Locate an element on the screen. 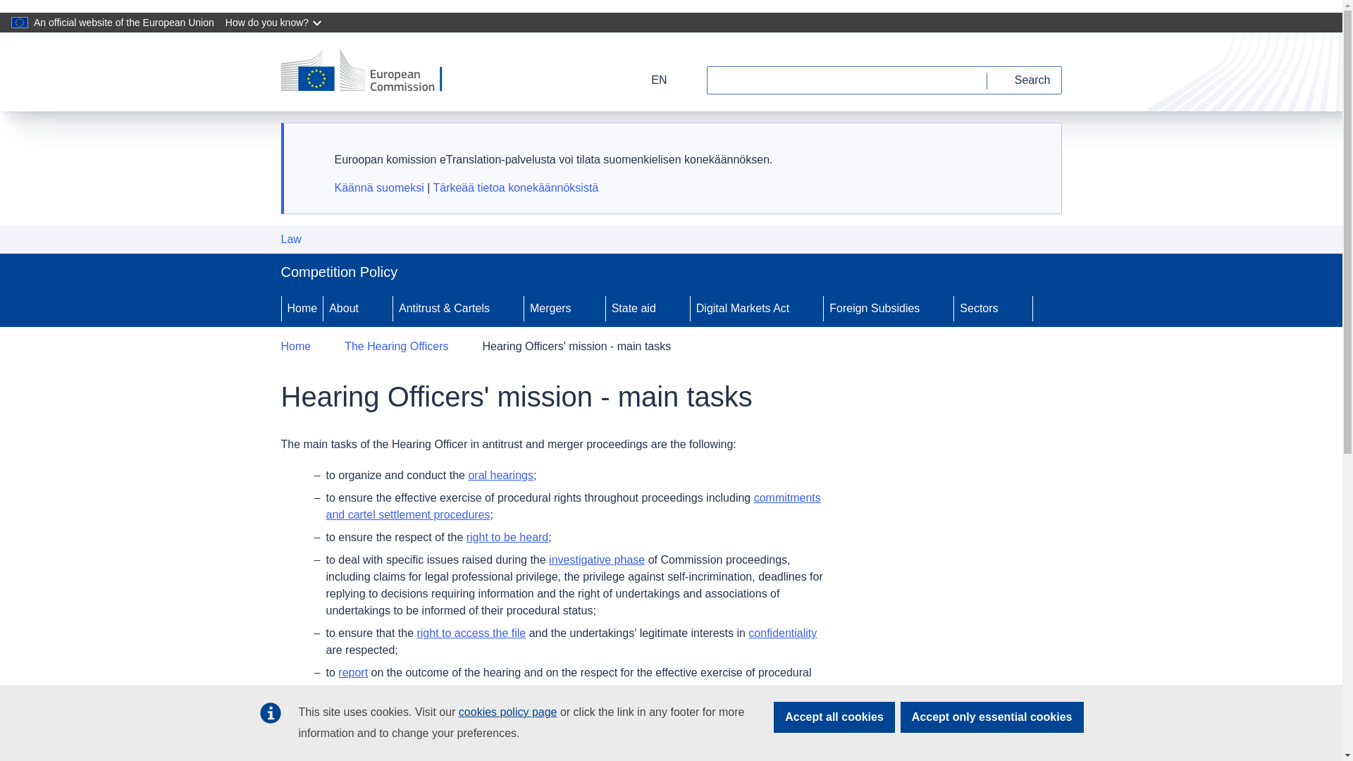 This screenshot has height=761, width=1353. Search is located at coordinates (1025, 80).